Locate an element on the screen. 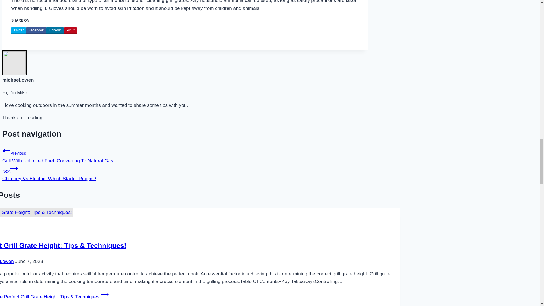  Continue is located at coordinates (70, 31).